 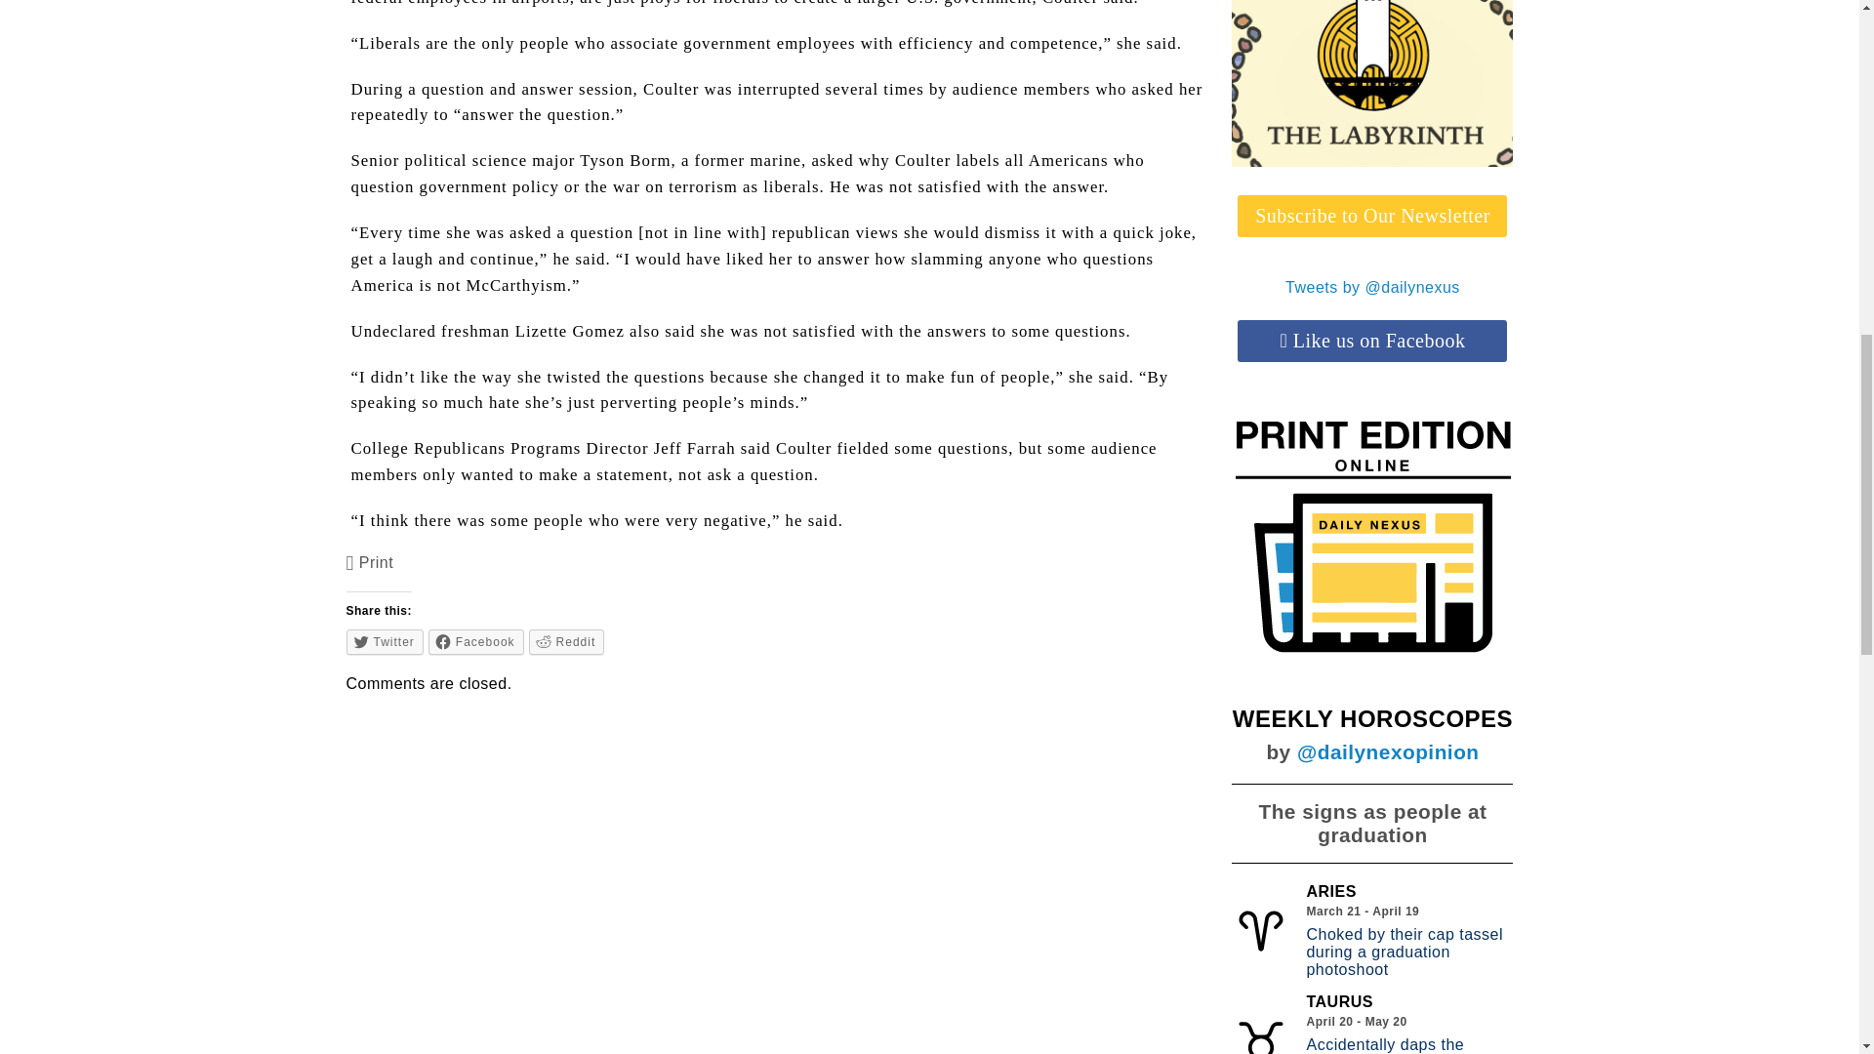 I want to click on Click to share on Twitter, so click(x=385, y=641).